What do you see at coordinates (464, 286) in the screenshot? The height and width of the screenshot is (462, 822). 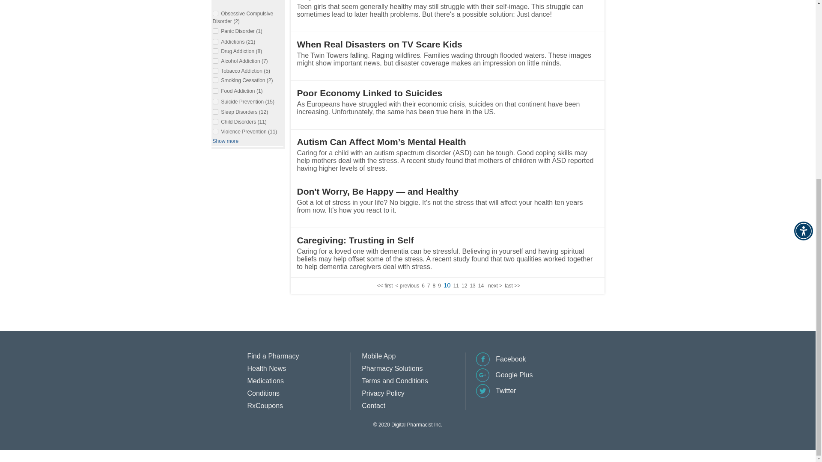 I see `12` at bounding box center [464, 286].